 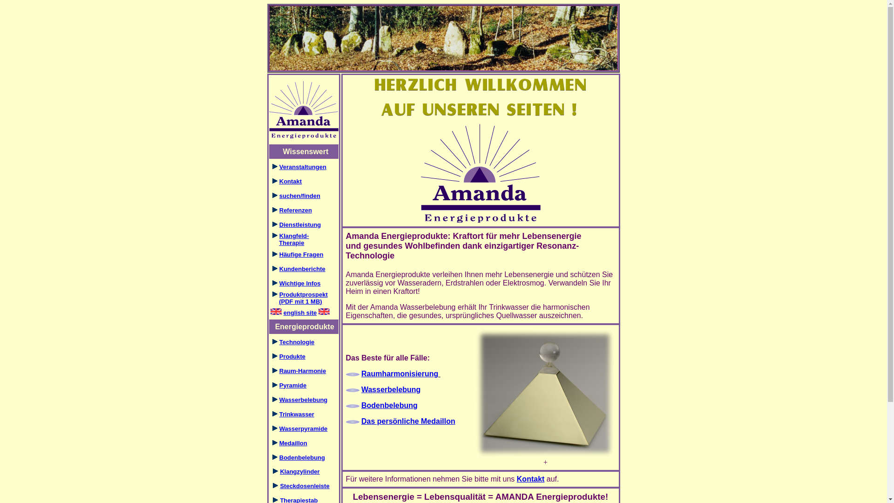 What do you see at coordinates (296, 211) in the screenshot?
I see `Referenzen` at bounding box center [296, 211].